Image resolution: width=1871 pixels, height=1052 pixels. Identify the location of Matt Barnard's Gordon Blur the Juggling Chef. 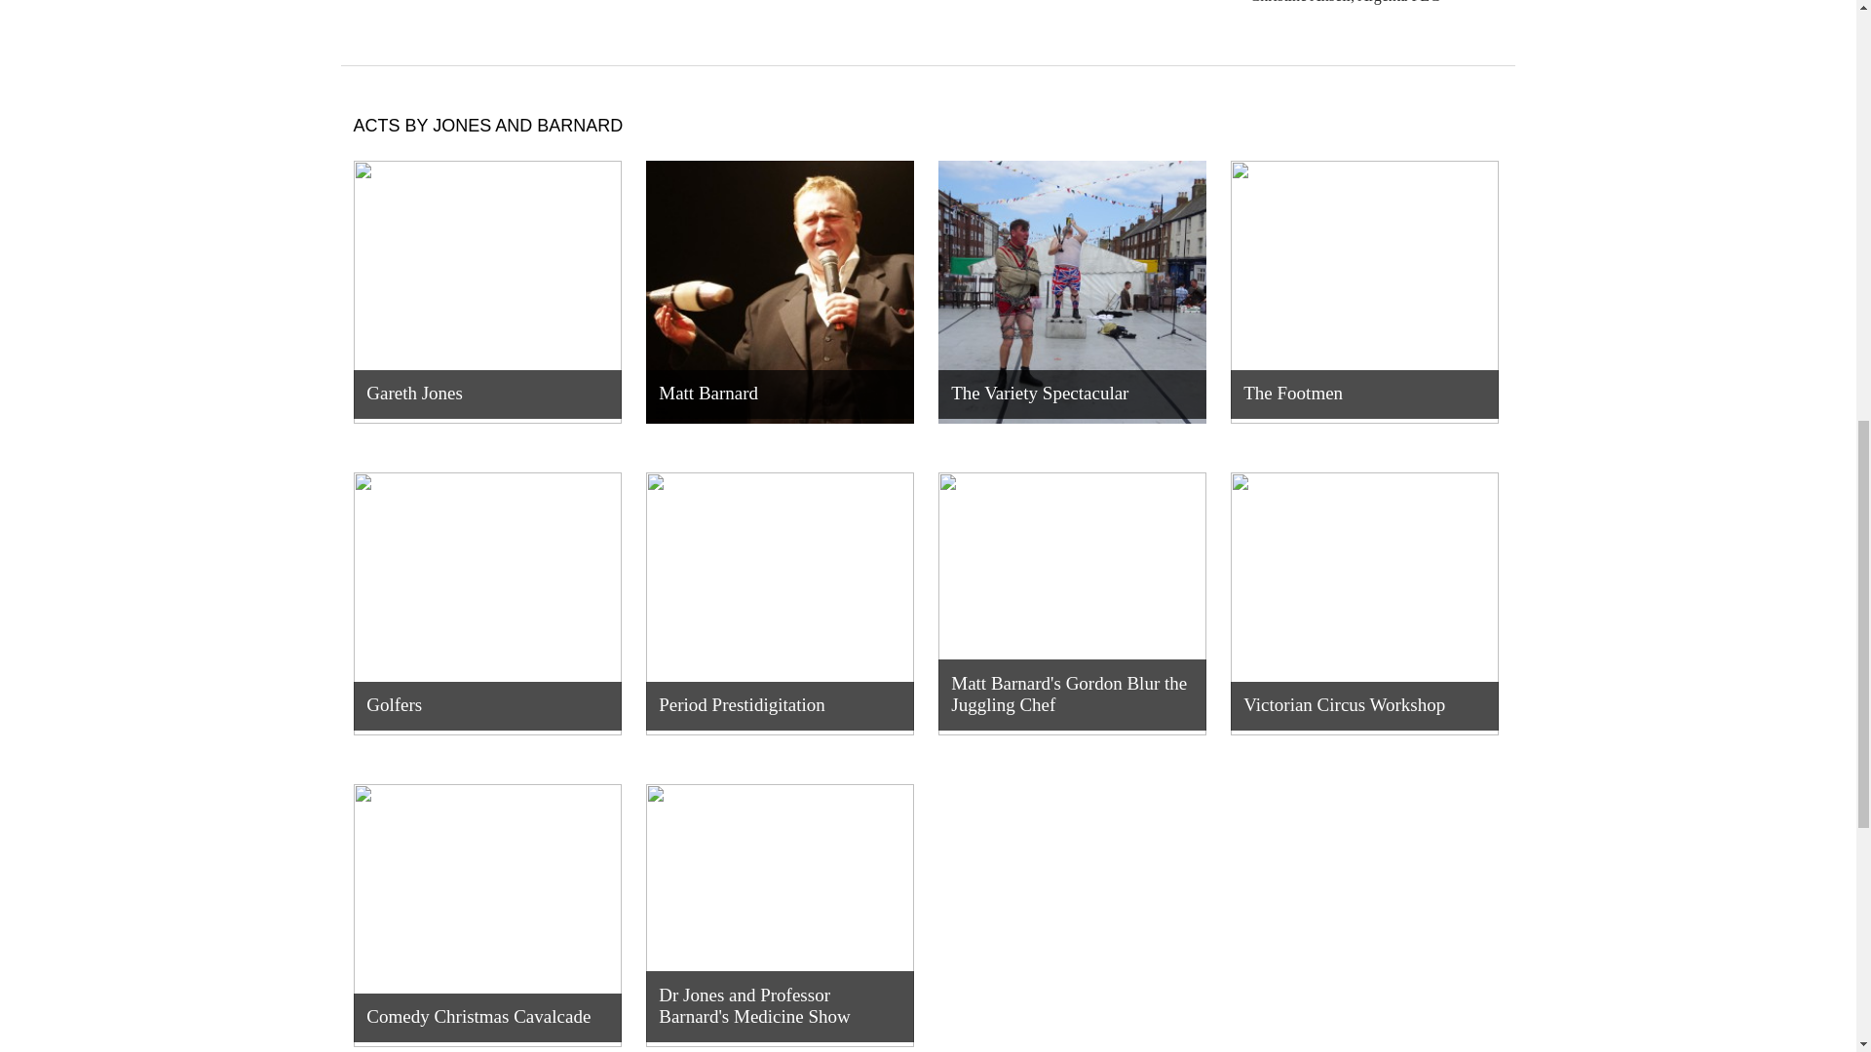
(1070, 603).